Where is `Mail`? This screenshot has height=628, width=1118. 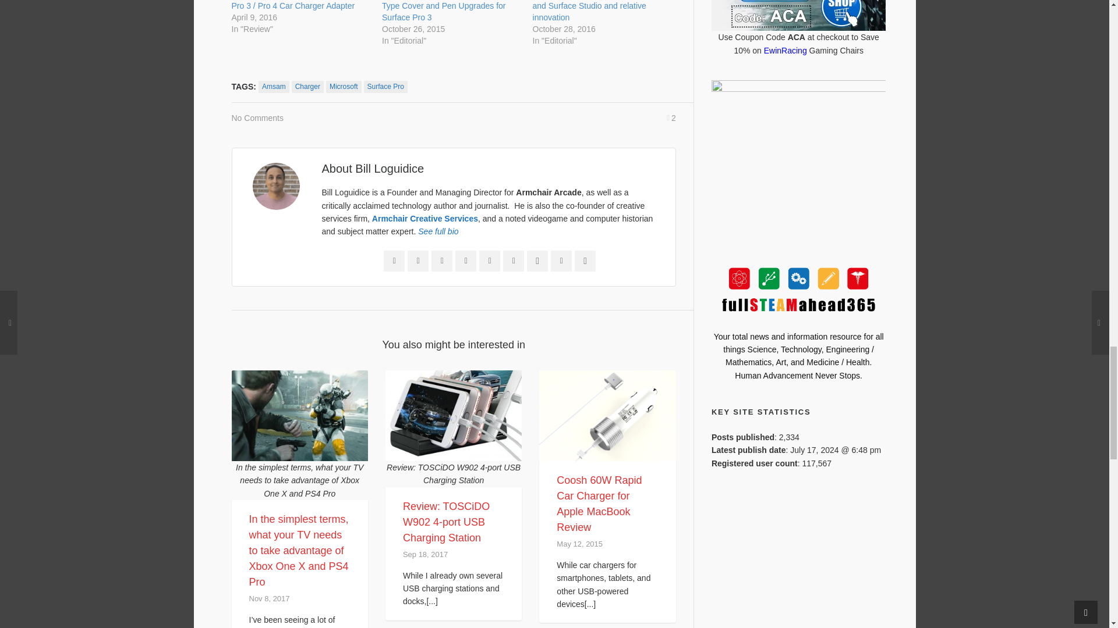 Mail is located at coordinates (394, 261).